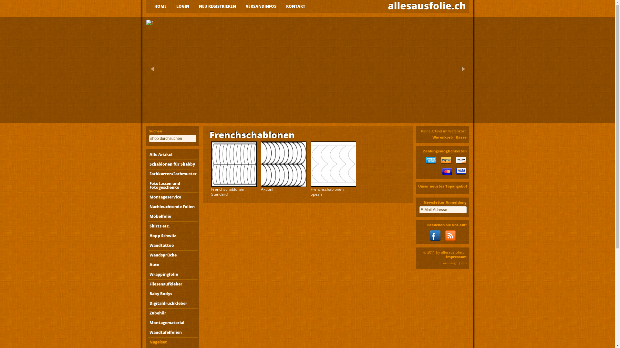 The image size is (620, 348). What do you see at coordinates (234, 164) in the screenshot?
I see ` Frenchschablonen Standard ` at bounding box center [234, 164].